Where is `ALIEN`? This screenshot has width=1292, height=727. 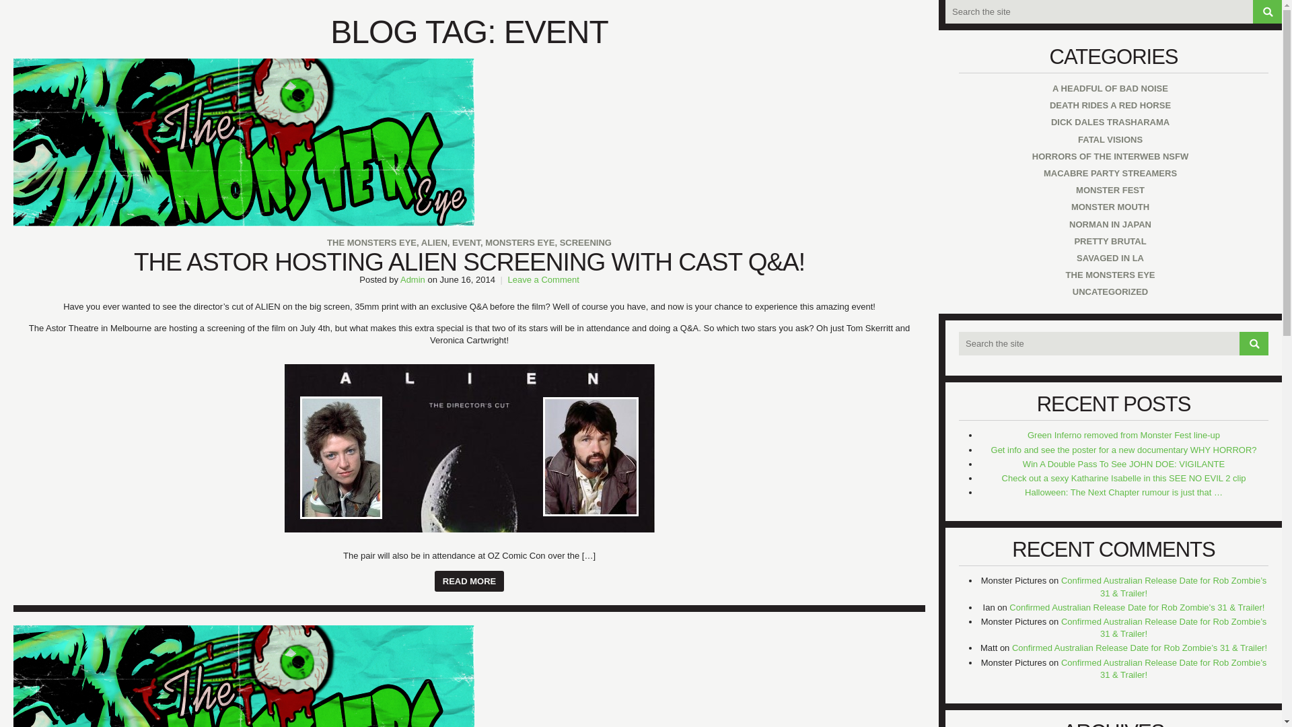 ALIEN is located at coordinates (433, 242).